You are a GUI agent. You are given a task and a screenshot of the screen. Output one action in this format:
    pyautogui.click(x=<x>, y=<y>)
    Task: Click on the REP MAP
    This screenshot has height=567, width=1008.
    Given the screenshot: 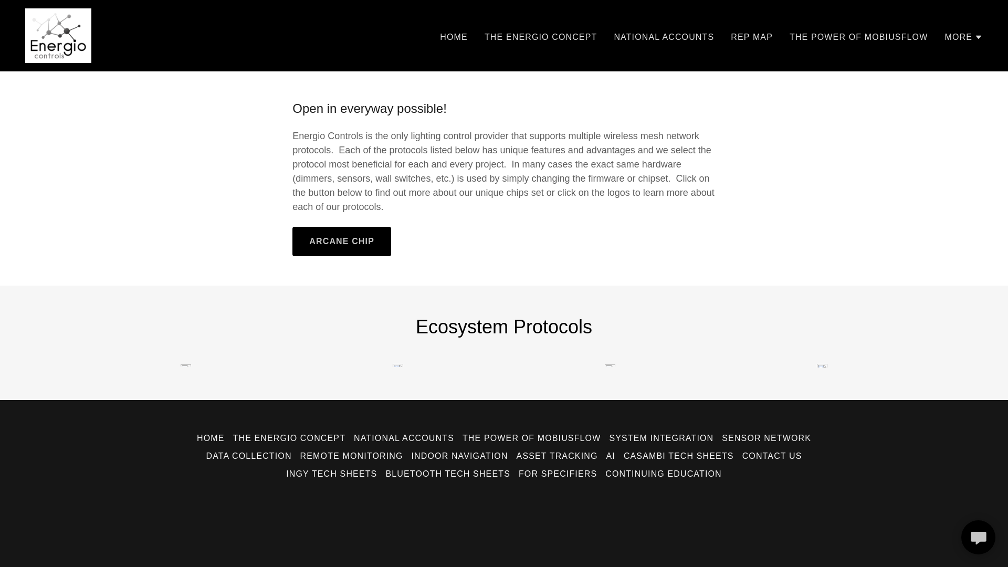 What is the action you would take?
    pyautogui.click(x=752, y=36)
    